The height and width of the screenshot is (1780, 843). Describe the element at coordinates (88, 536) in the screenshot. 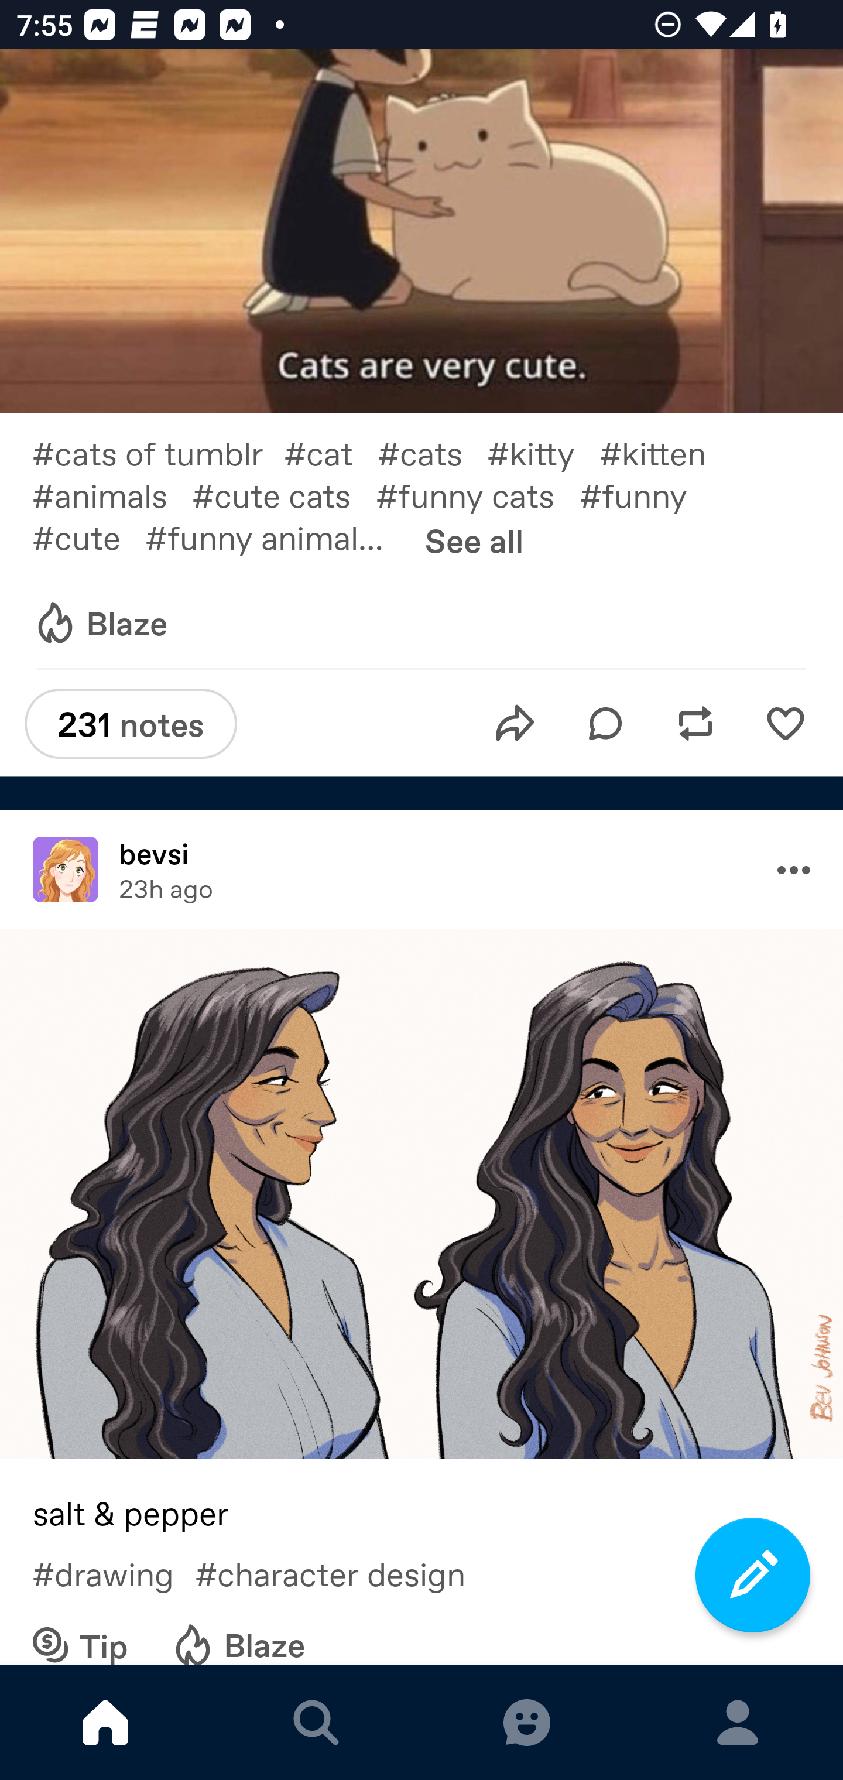

I see `#cute` at that location.